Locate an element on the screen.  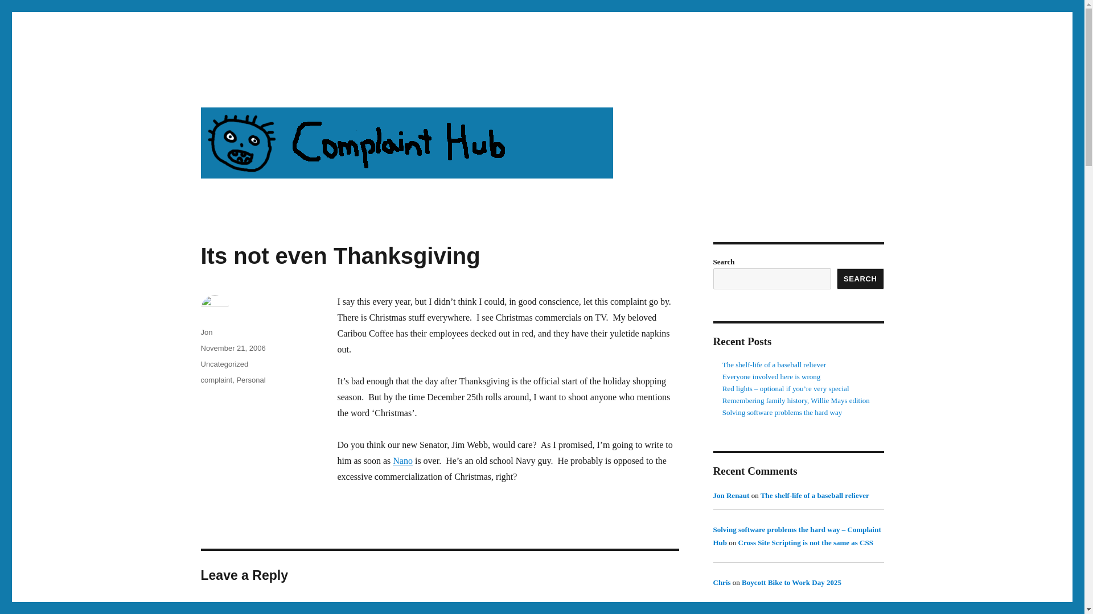
Nano is located at coordinates (402, 460).